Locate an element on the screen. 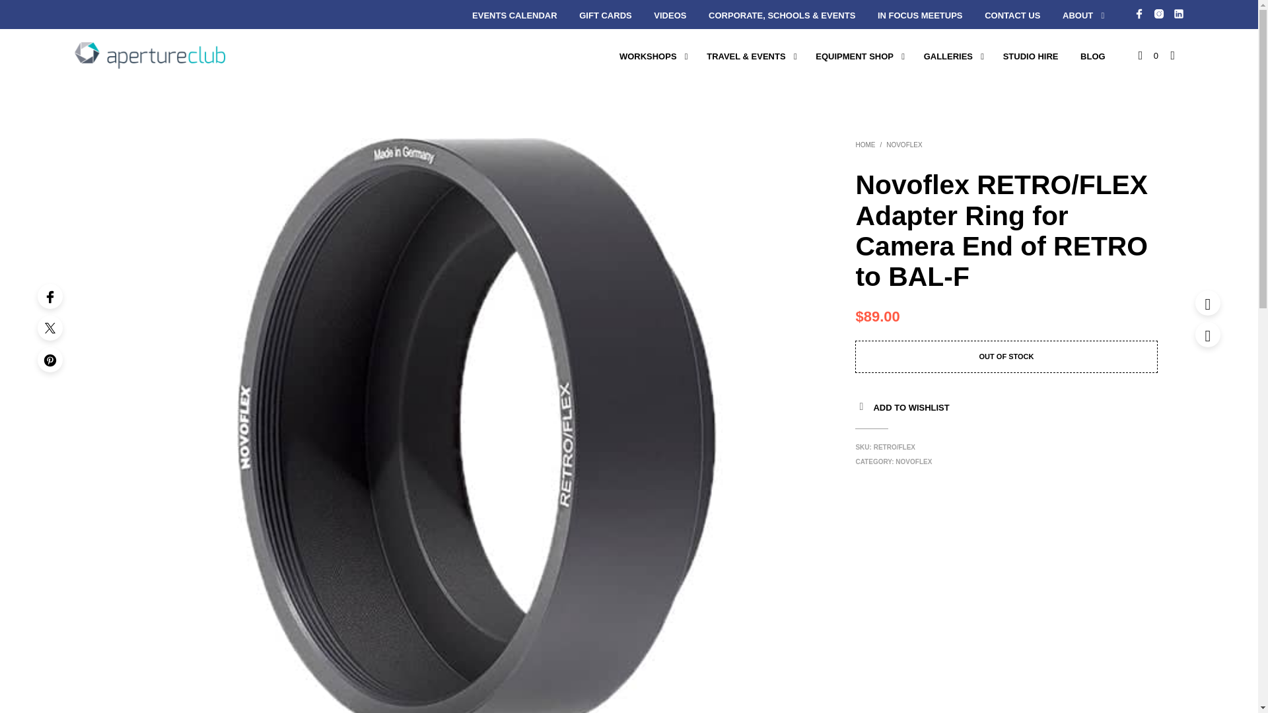  IN FOCUS MEETUPS is located at coordinates (919, 16).